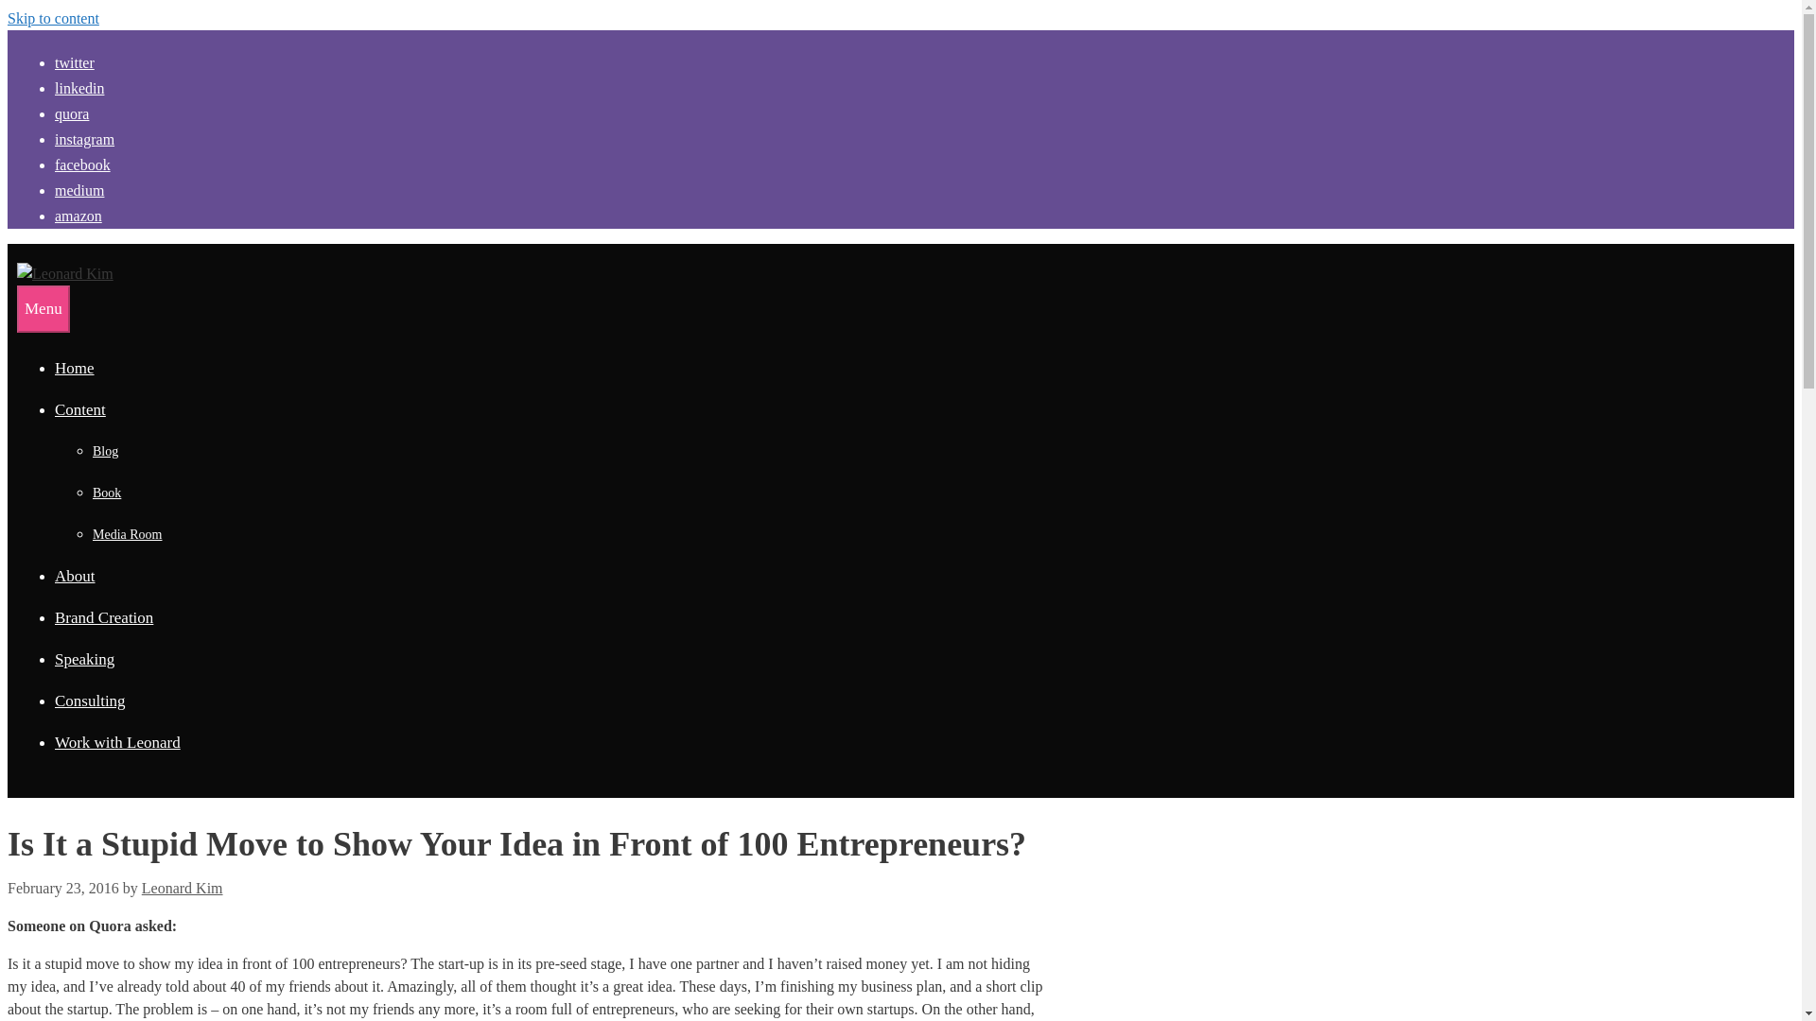 Image resolution: width=1816 pixels, height=1021 pixels. What do you see at coordinates (79, 409) in the screenshot?
I see `Content` at bounding box center [79, 409].